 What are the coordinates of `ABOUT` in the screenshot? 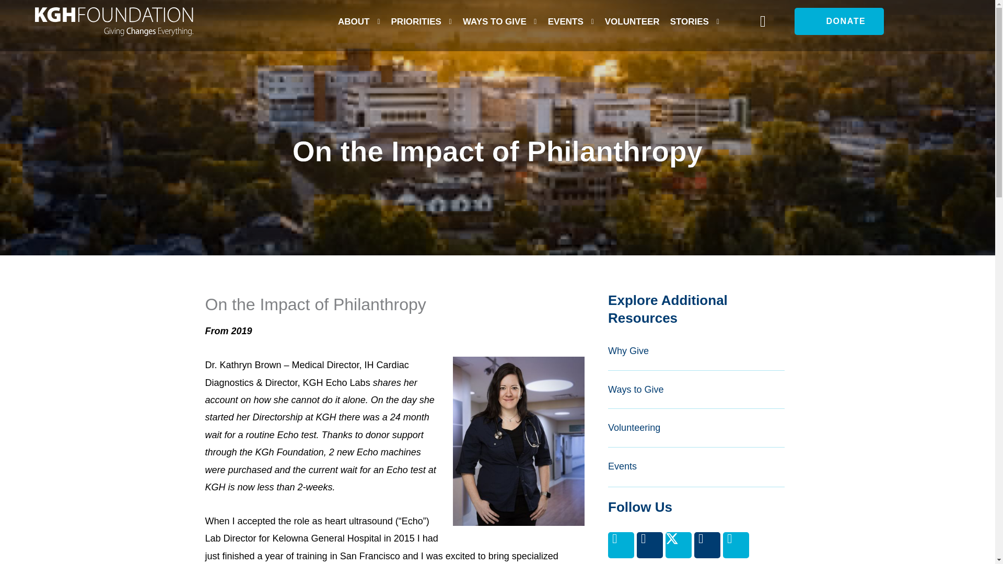 It's located at (352, 22).